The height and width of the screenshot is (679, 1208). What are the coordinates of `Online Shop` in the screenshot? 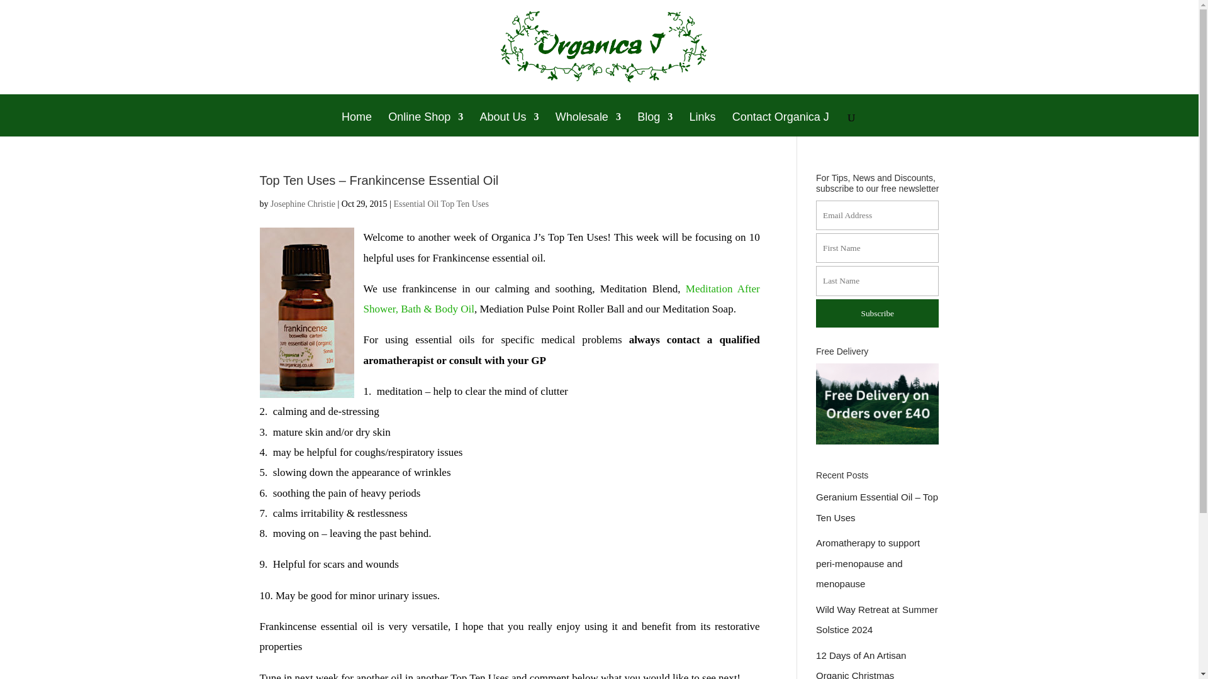 It's located at (425, 124).